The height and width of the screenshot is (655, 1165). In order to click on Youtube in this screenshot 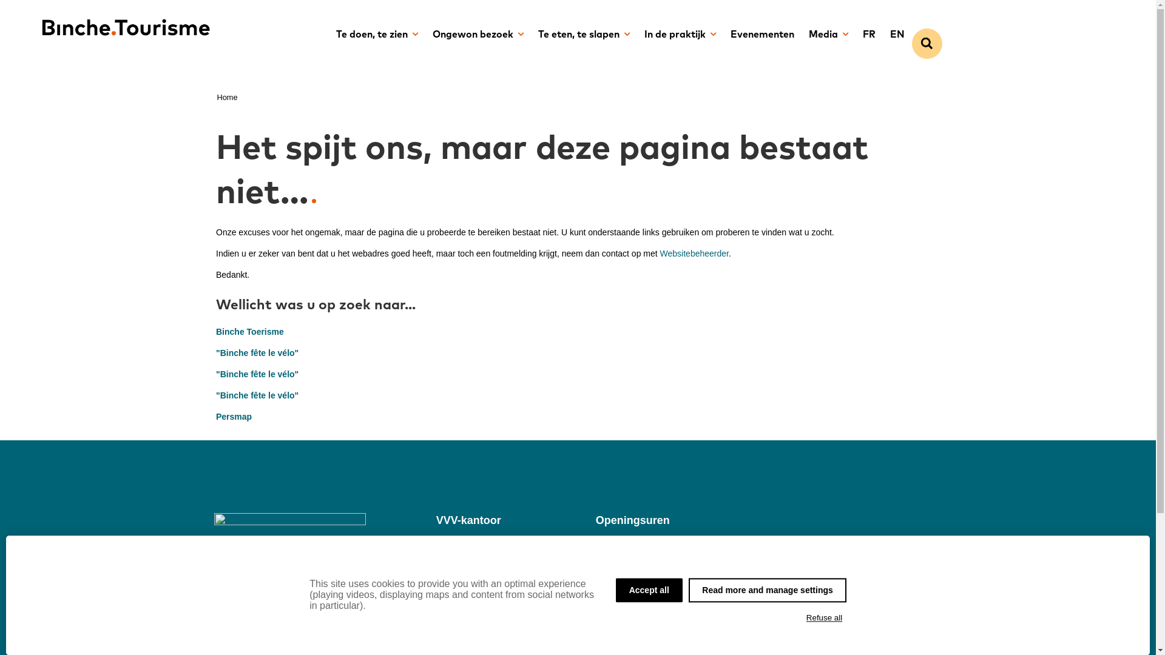, I will do `click(454, 639)`.